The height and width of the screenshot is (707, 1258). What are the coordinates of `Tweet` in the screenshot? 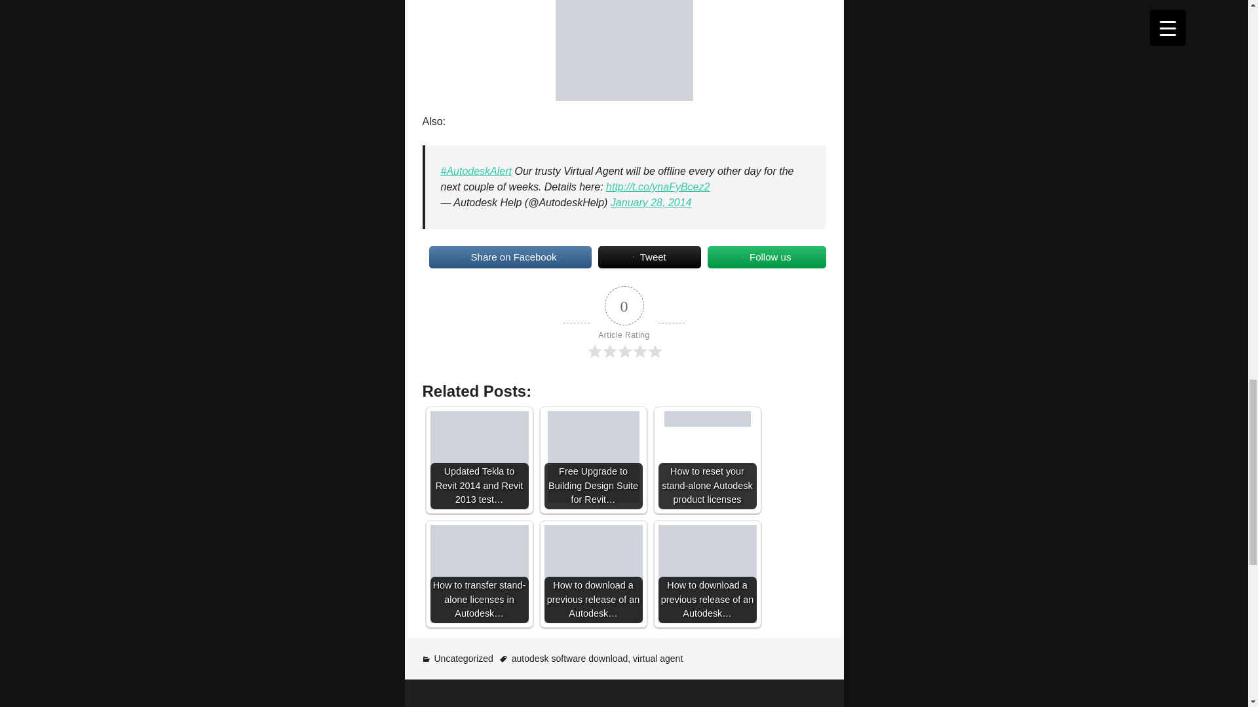 It's located at (649, 257).